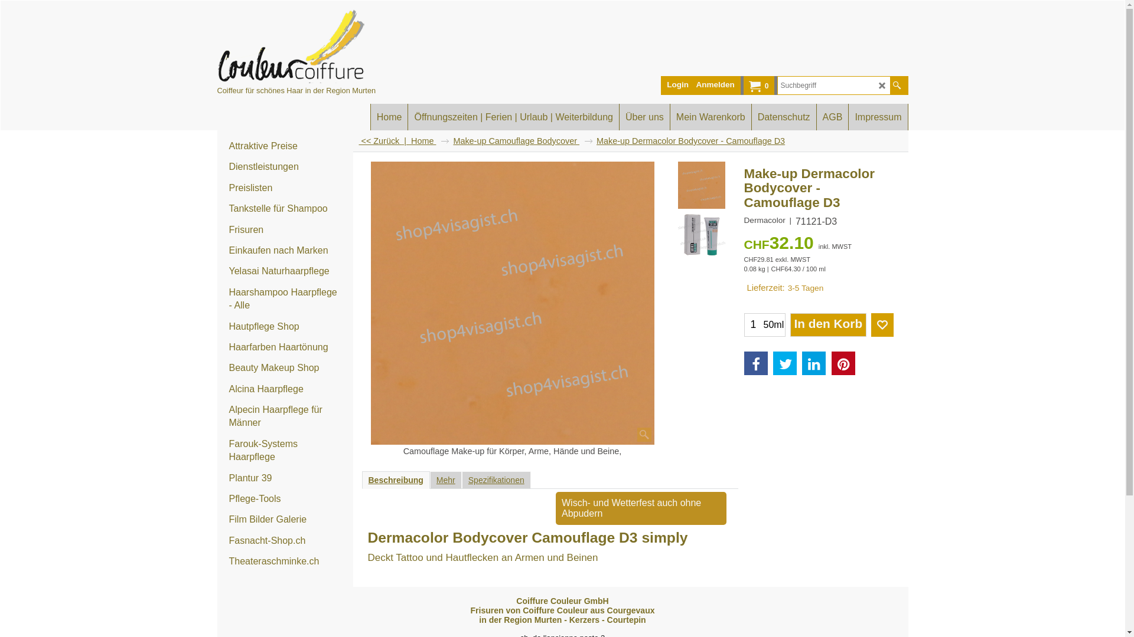 This screenshot has height=637, width=1134. I want to click on Einkaufen nach Marken, so click(285, 251).